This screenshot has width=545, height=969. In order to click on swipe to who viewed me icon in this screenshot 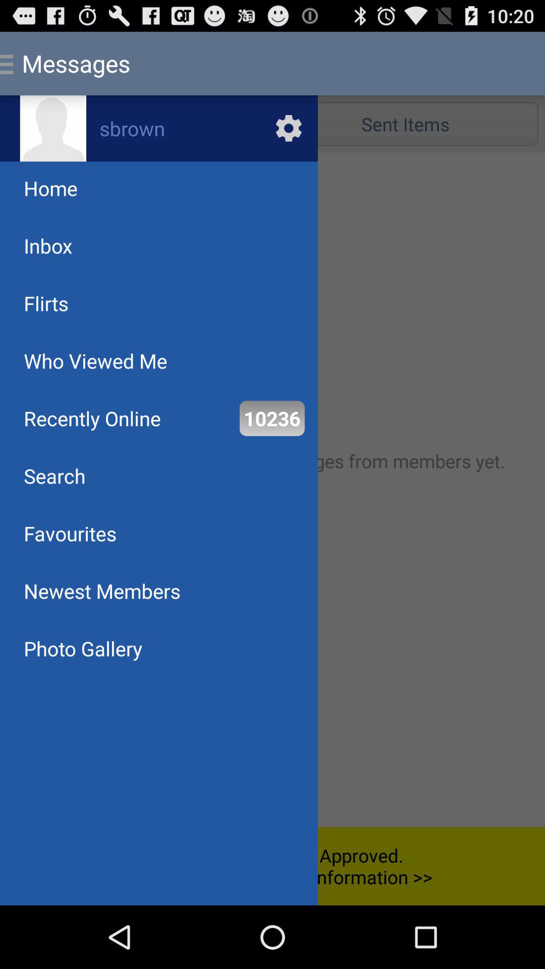, I will do `click(95, 360)`.